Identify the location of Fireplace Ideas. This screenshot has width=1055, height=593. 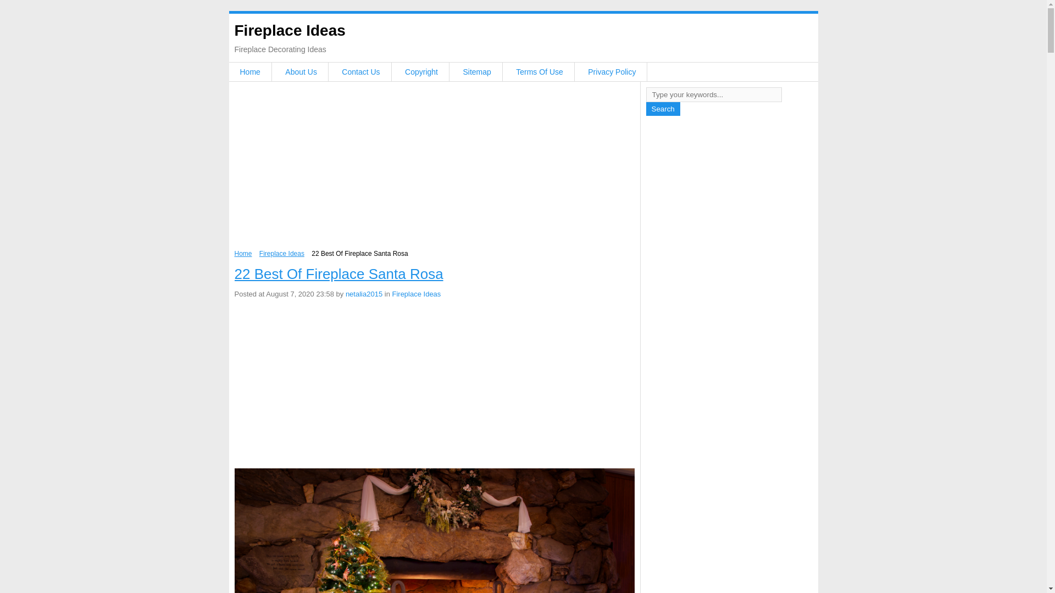
(289, 30).